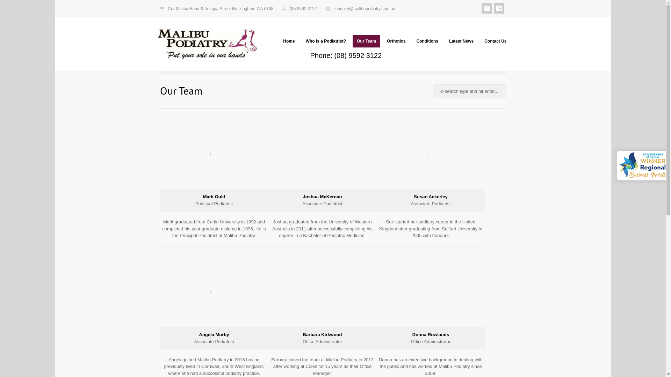 The image size is (671, 377). Describe the element at coordinates (396, 41) in the screenshot. I see `Orthotics` at that location.